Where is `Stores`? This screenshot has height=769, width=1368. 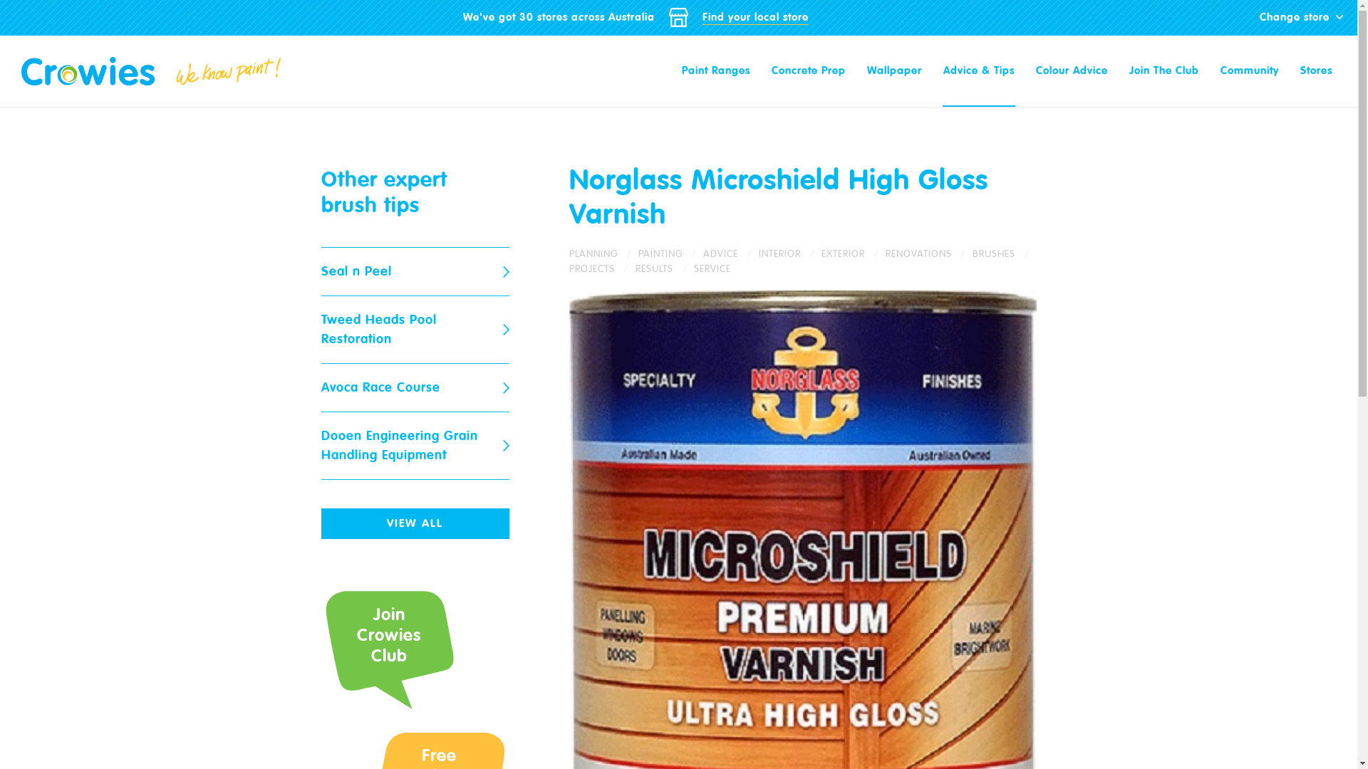
Stores is located at coordinates (1317, 71).